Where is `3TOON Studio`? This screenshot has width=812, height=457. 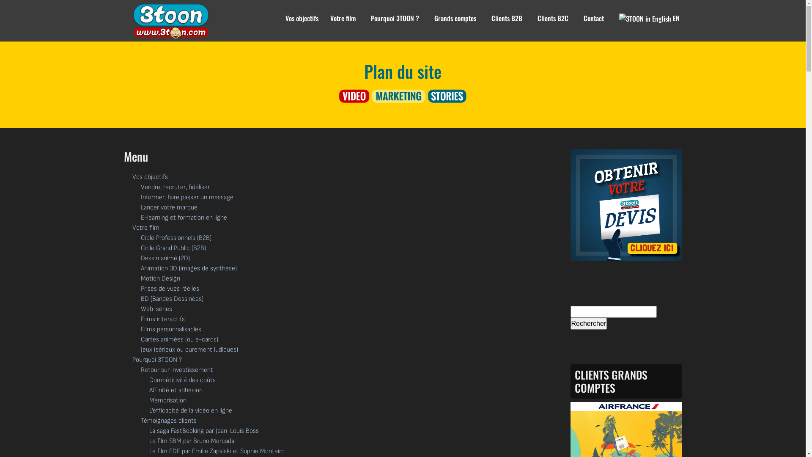 3TOON Studio is located at coordinates (175, 21).